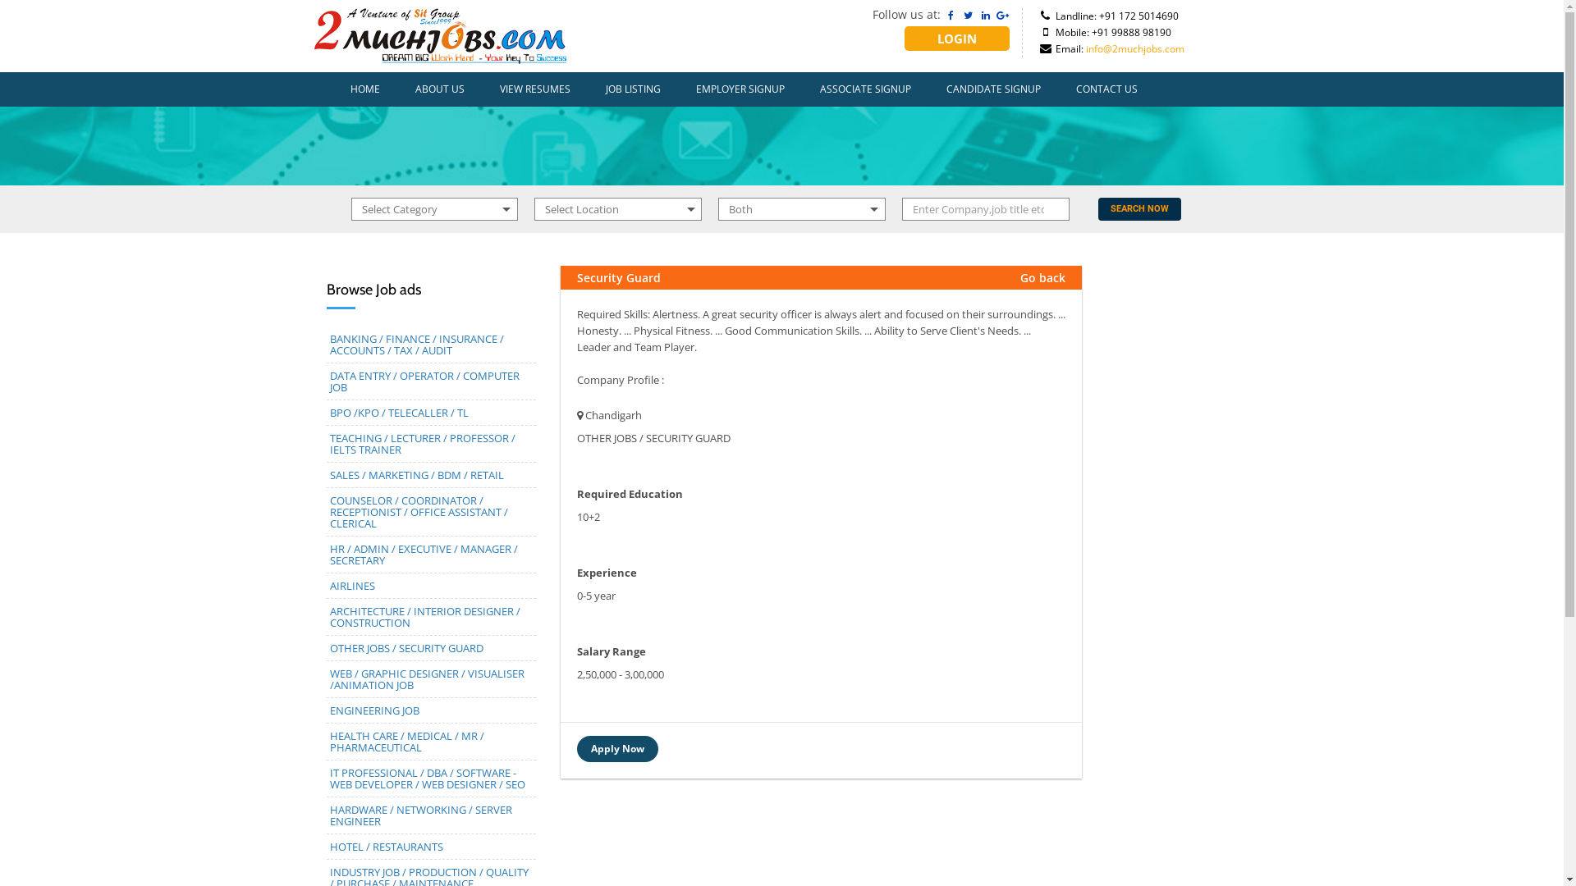  What do you see at coordinates (407, 648) in the screenshot?
I see `OTHER JOBS / SECURITY GUARD` at bounding box center [407, 648].